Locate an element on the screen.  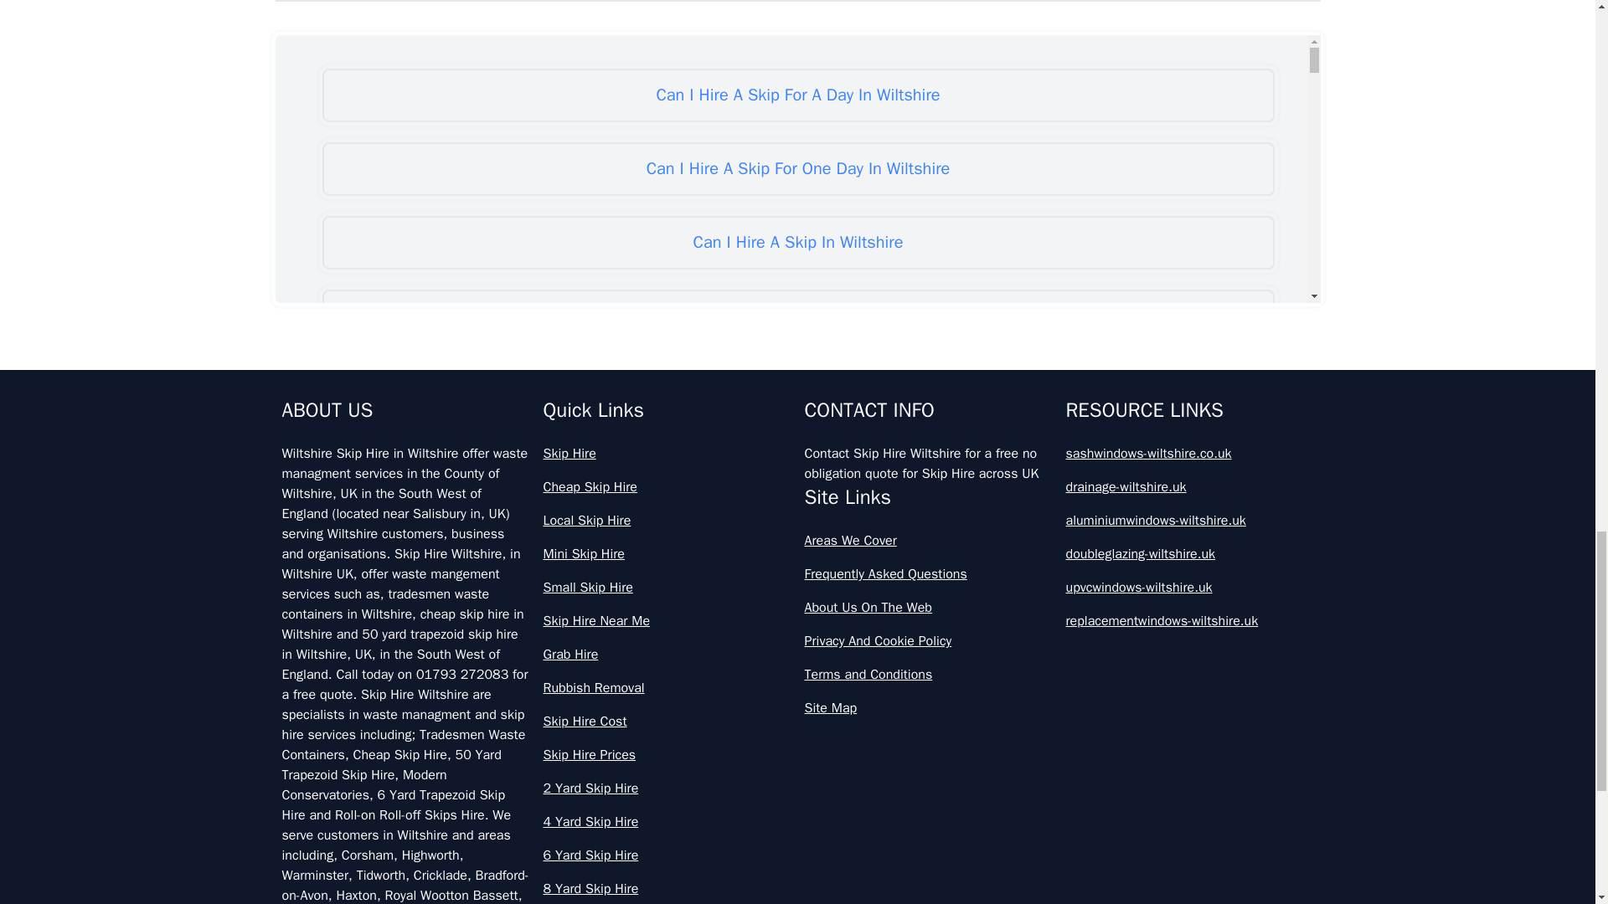
Can I Hire A Skip For One Day In Wiltshire is located at coordinates (797, 169).